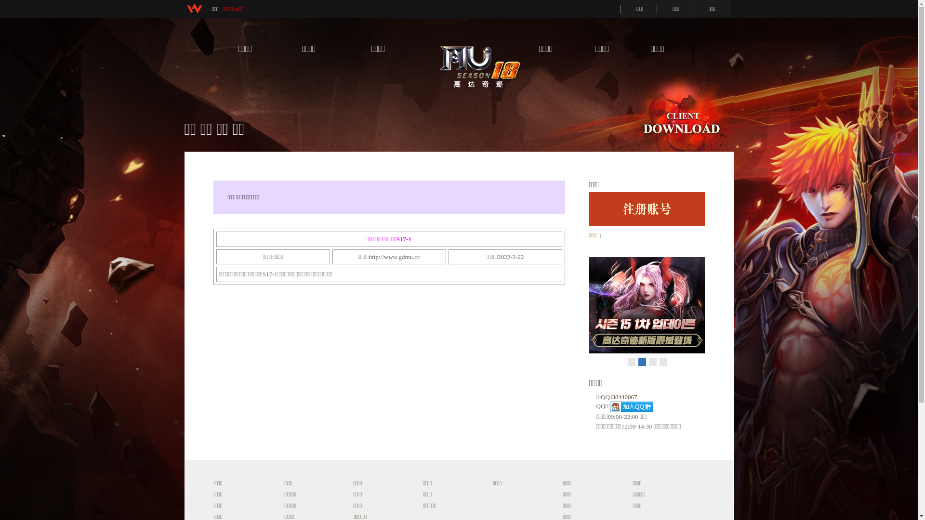  Describe the element at coordinates (653, 362) in the screenshot. I see `3` at that location.